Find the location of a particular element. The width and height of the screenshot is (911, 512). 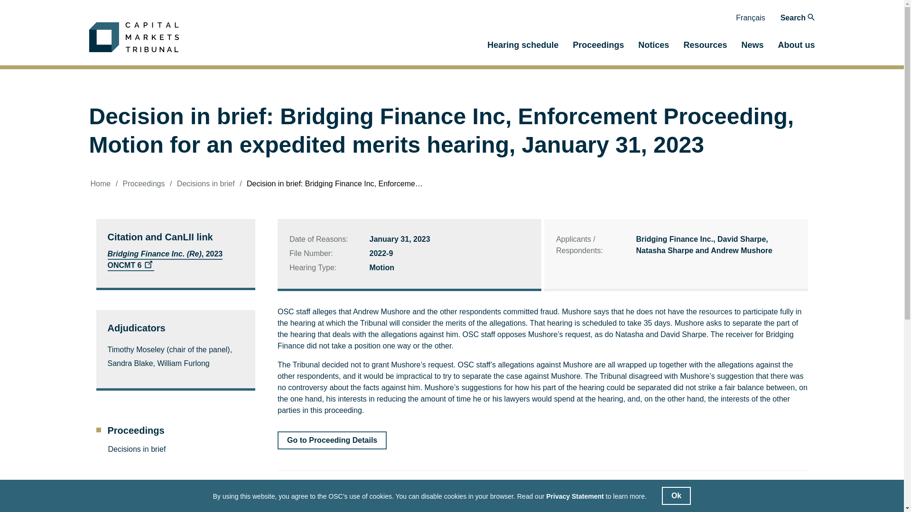

Proceedings is located at coordinates (144, 184).